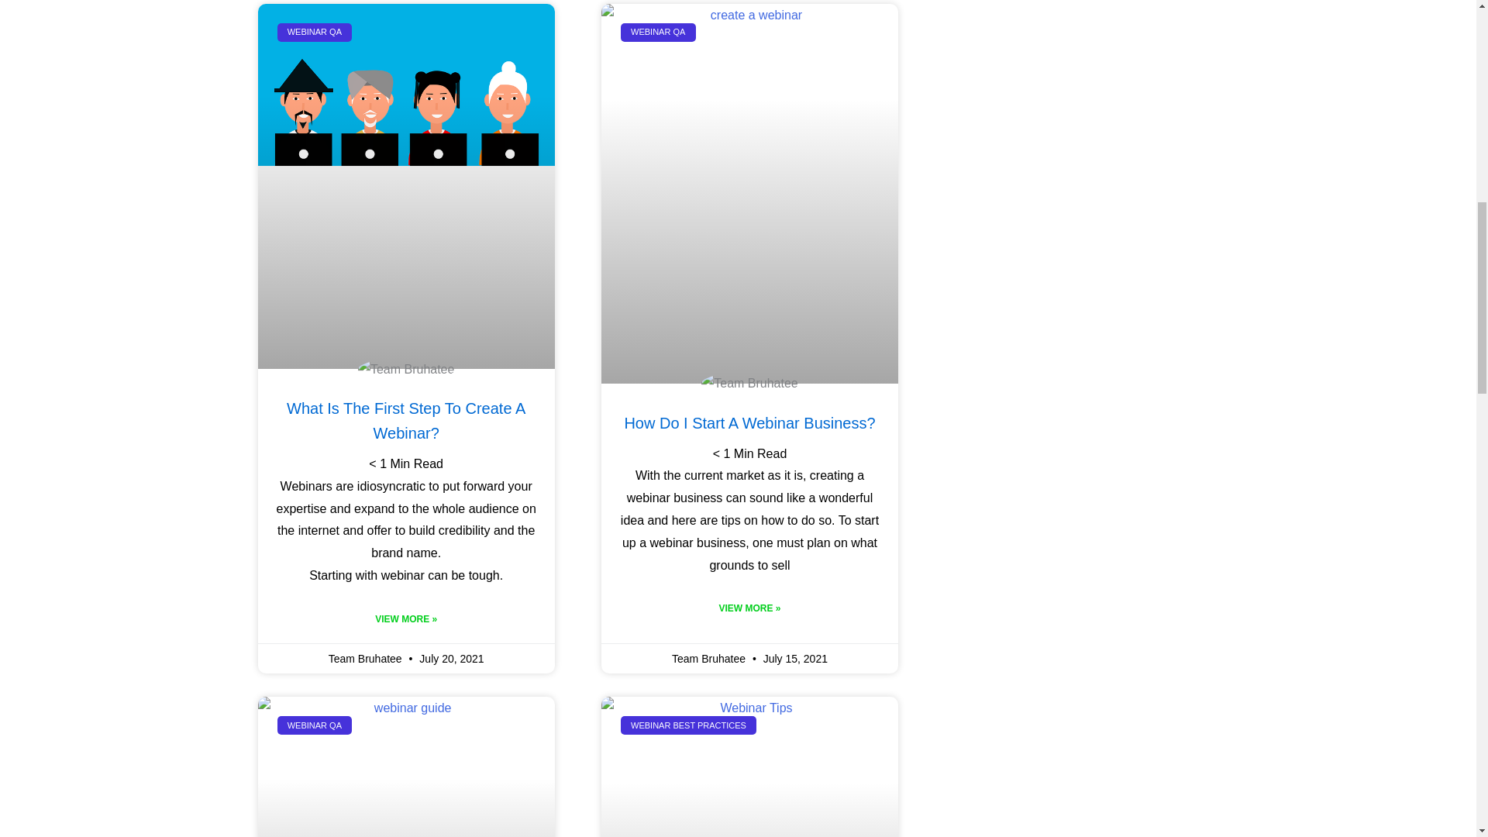  I want to click on What Is The First Step To Create A Webinar?, so click(406, 421).